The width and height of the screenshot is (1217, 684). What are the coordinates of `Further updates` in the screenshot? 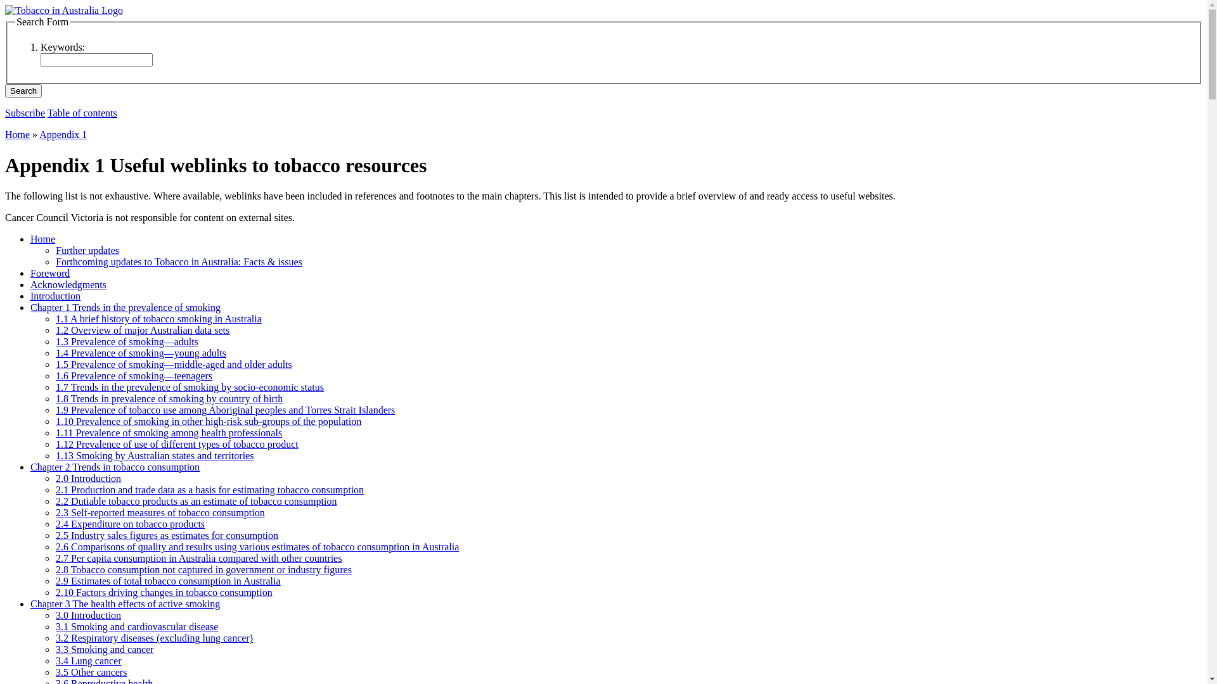 It's located at (87, 251).